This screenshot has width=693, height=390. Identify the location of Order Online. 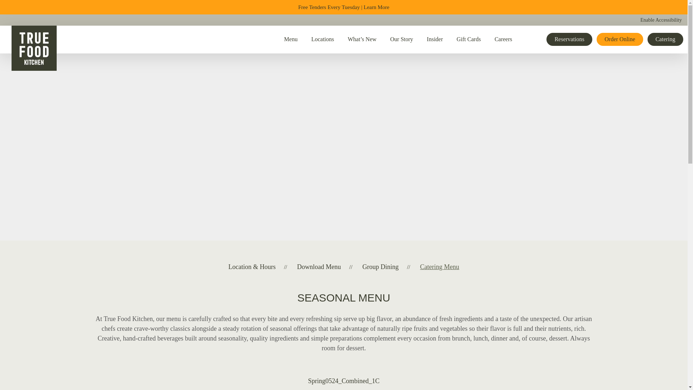
(620, 39).